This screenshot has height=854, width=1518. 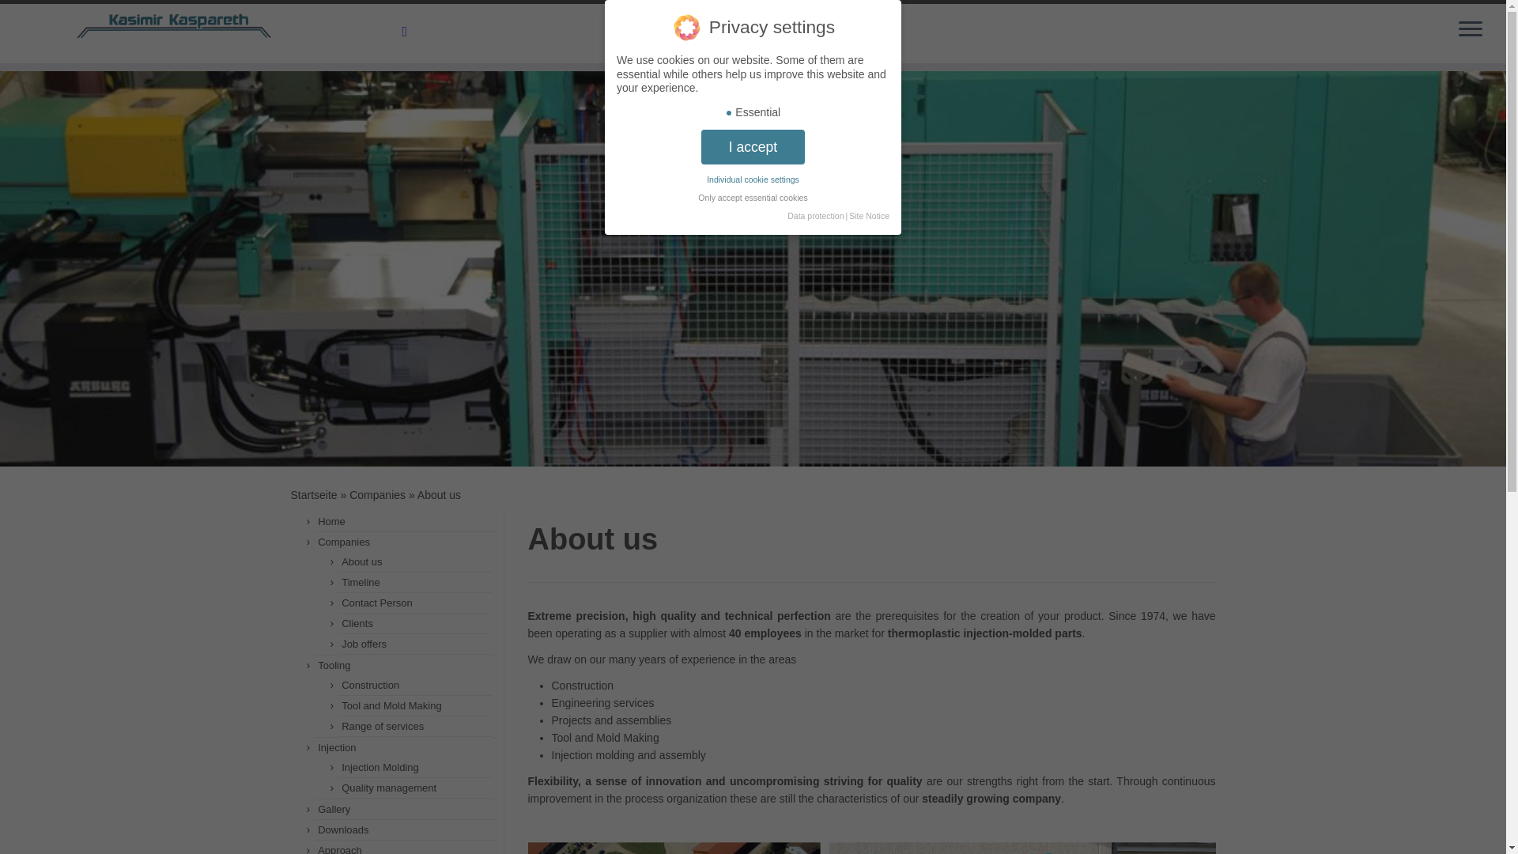 What do you see at coordinates (377, 603) in the screenshot?
I see `Contact Person` at bounding box center [377, 603].